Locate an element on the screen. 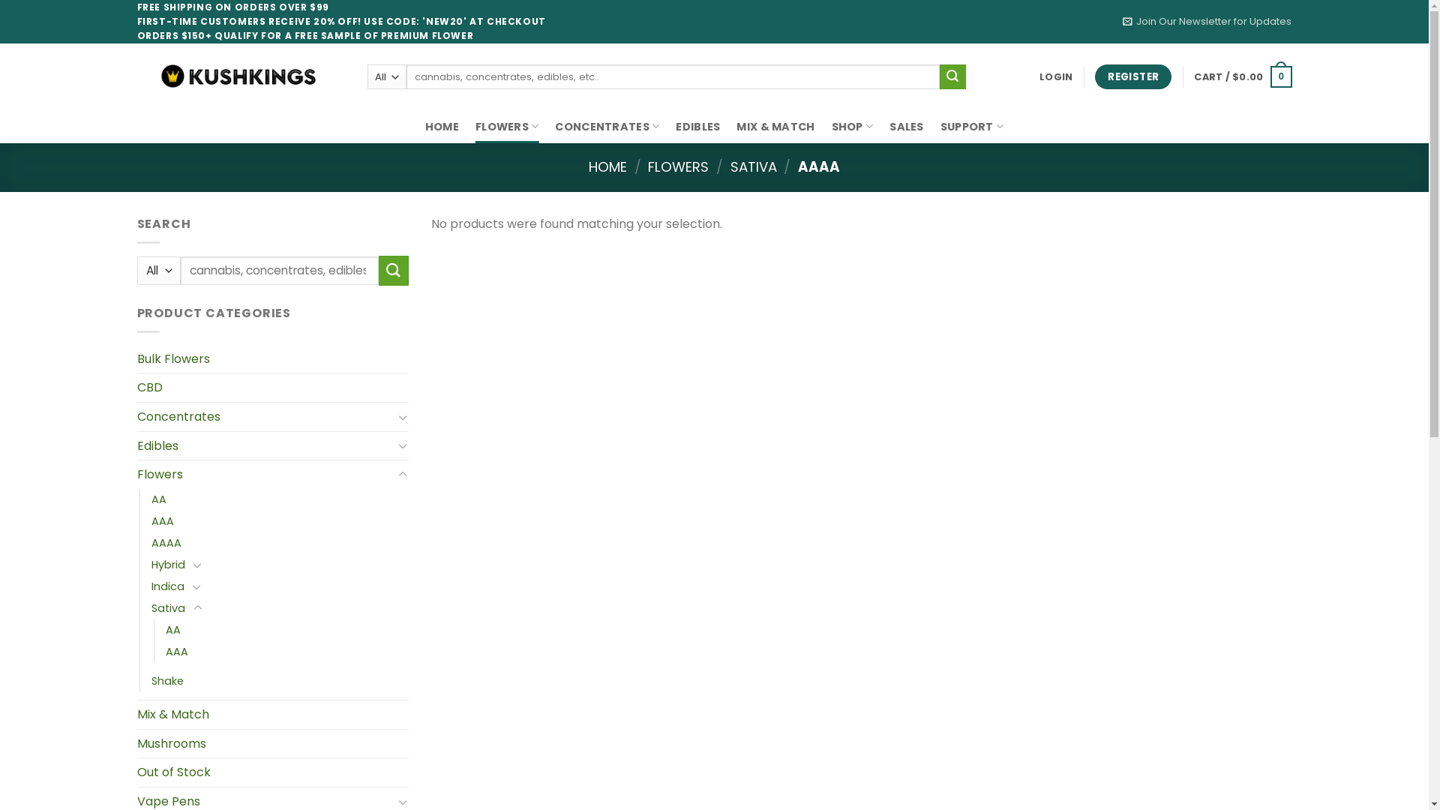 This screenshot has height=810, width=1440. AAA is located at coordinates (163, 522).